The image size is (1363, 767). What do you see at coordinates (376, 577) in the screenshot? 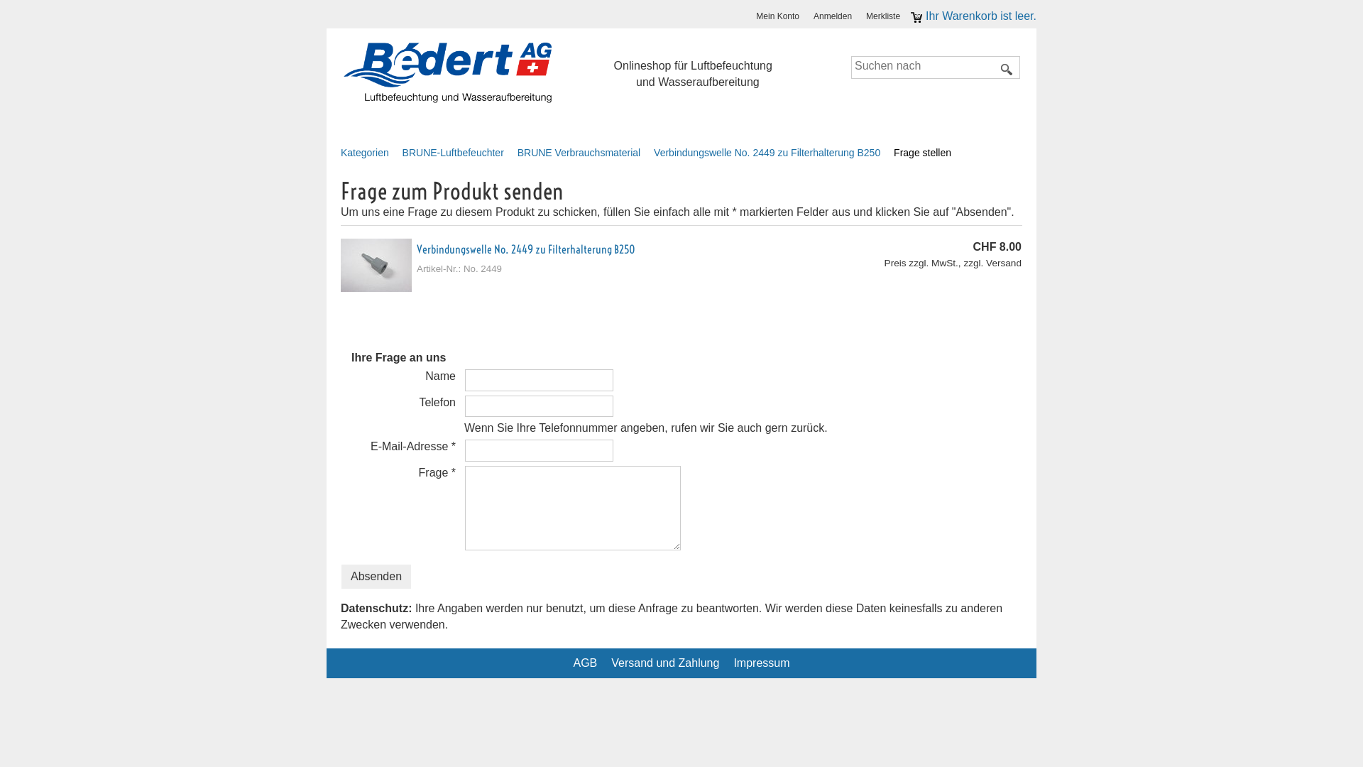
I see `Absenden` at bounding box center [376, 577].